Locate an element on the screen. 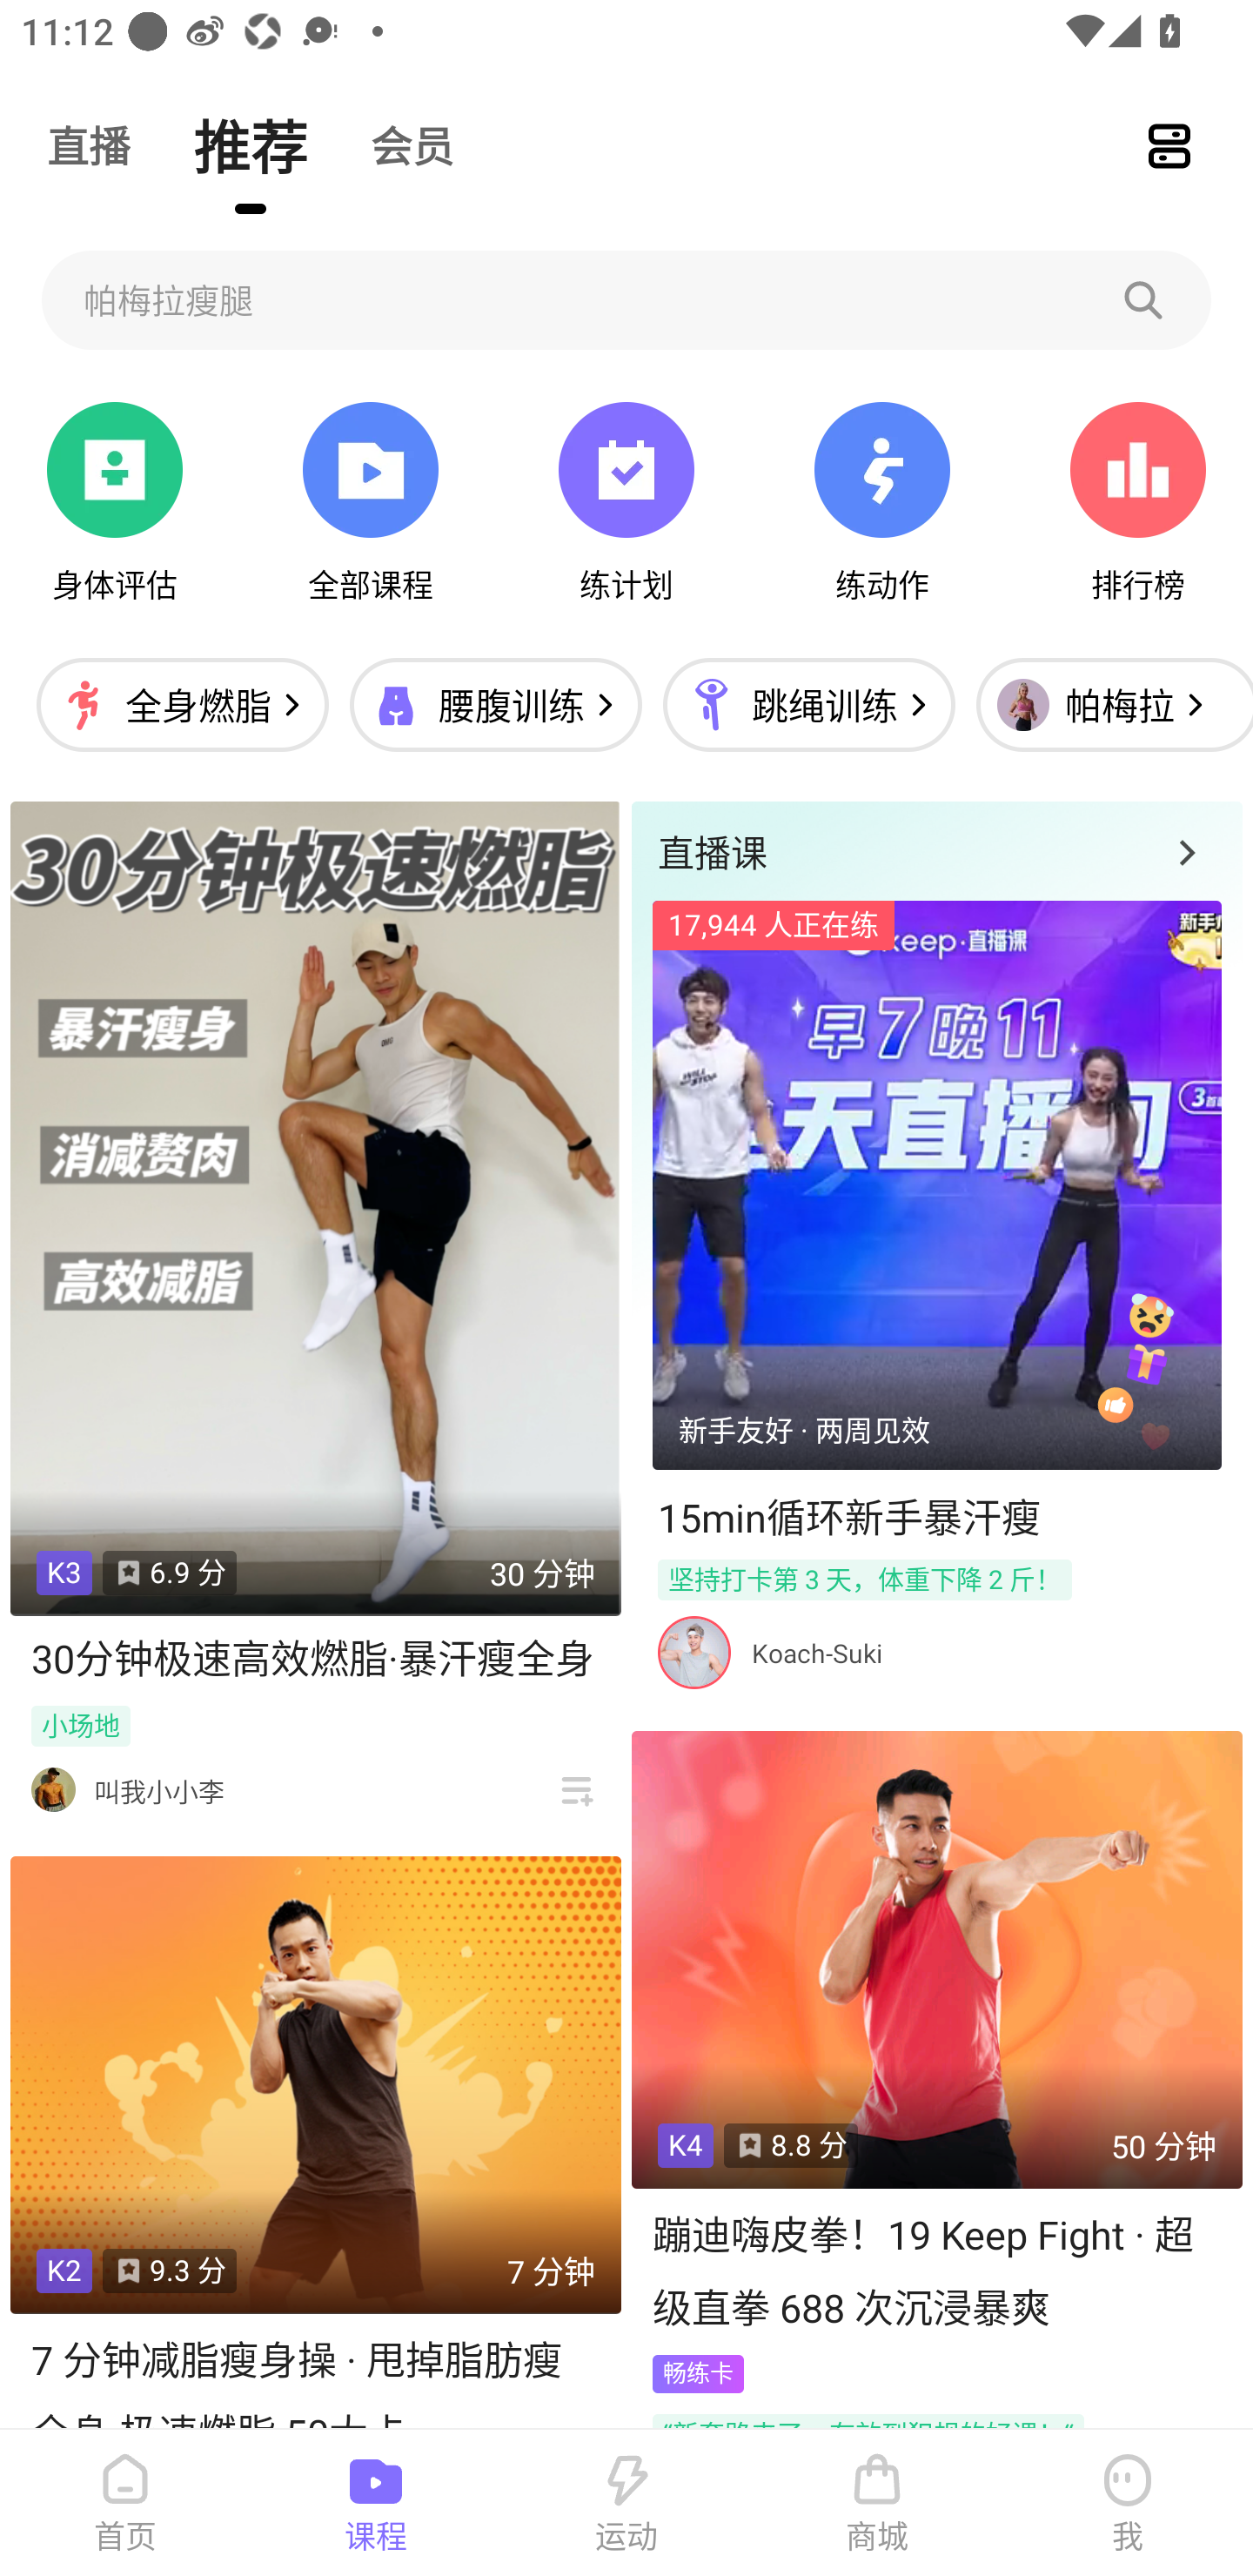 This screenshot has height=2576, width=1253. K3 6.9 分 30 分钟 30分钟极速高效燃脂·暴汗瘦全身 小场地 叫我小小李 is located at coordinates (315, 1312).